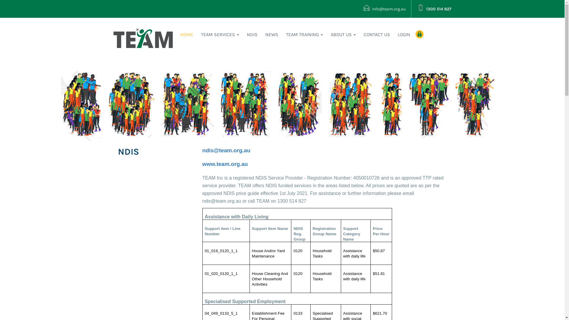 Image resolution: width=569 pixels, height=320 pixels. Describe the element at coordinates (404, 35) in the screenshot. I see `LOGIN` at that location.